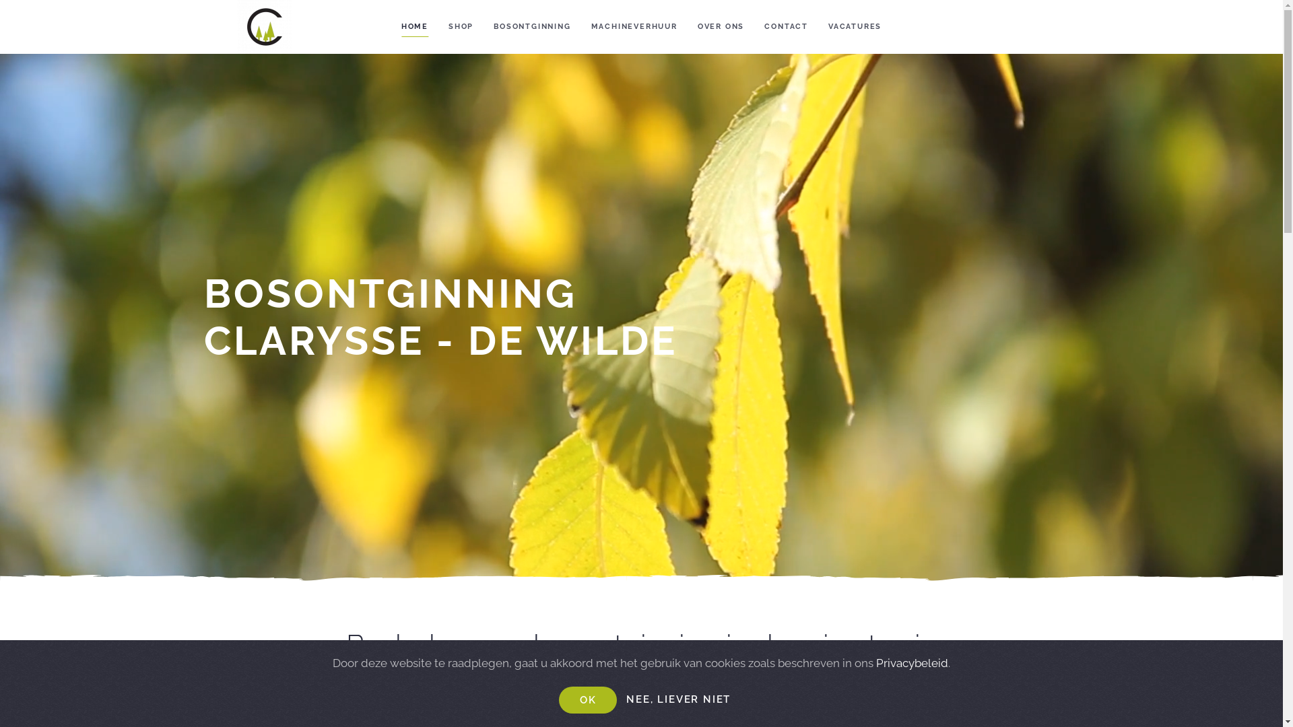 The height and width of the screenshot is (727, 1293). I want to click on OVER ONS, so click(721, 27).